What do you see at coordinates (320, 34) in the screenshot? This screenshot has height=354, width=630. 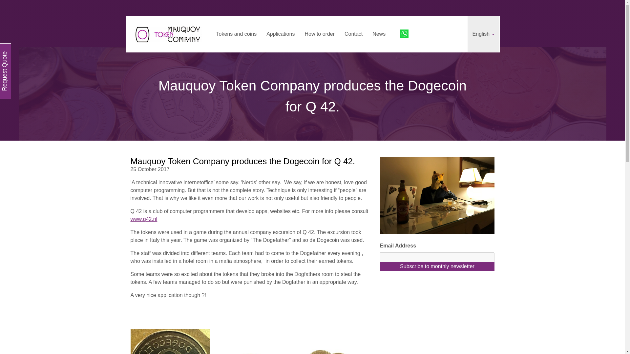 I see `How to order` at bounding box center [320, 34].